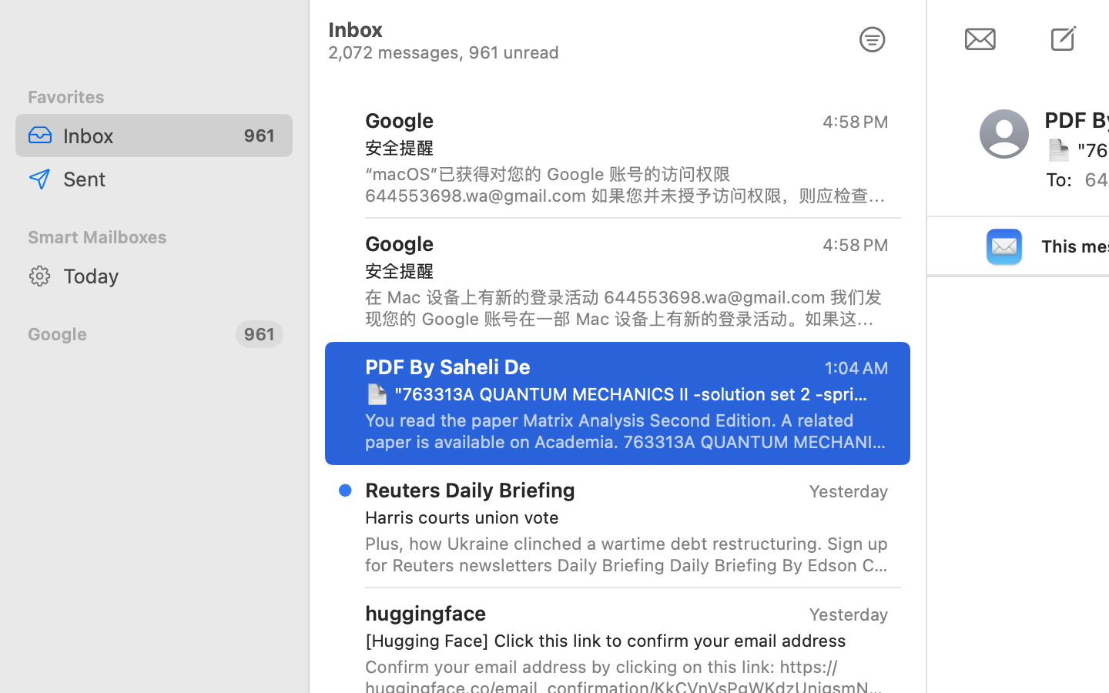 This screenshot has height=693, width=1109. Describe the element at coordinates (627, 554) in the screenshot. I see `Plus, how Ukraine clinched a wartime debt restructuring. Sign up for Reuters newsletters Daily Briefing Daily Briefing By Edson Caldas Kamala Harris said that US Steel should remain in domestic hands, making a pitch to working-class voters in Pennsylvania who are also being courted by her rival Donald Trump. Elsewhere, we cover Britain's partial suspension of arms export licenses to Israel, and a slump in Intel's share price. Plus, why South Korea's beloved Kimchi is at risk. Today's Top News Kamala Harris with Joe Biden's first appearance together at a rally since she became the Democratic nominee. REUTERS/Quinn Glabicki US election Democratic presidential candidate Kamala Harris used campaign events in Michigan and Pennsylvania, two battleground states, to court the crucial labor vote. Harris has neutralized Donald Trump's edge on the economy among Hispanic voters, and her 13 percentage point lead within that group reflects the fact they vastly prefer her approach to healthcare and c` at that location.